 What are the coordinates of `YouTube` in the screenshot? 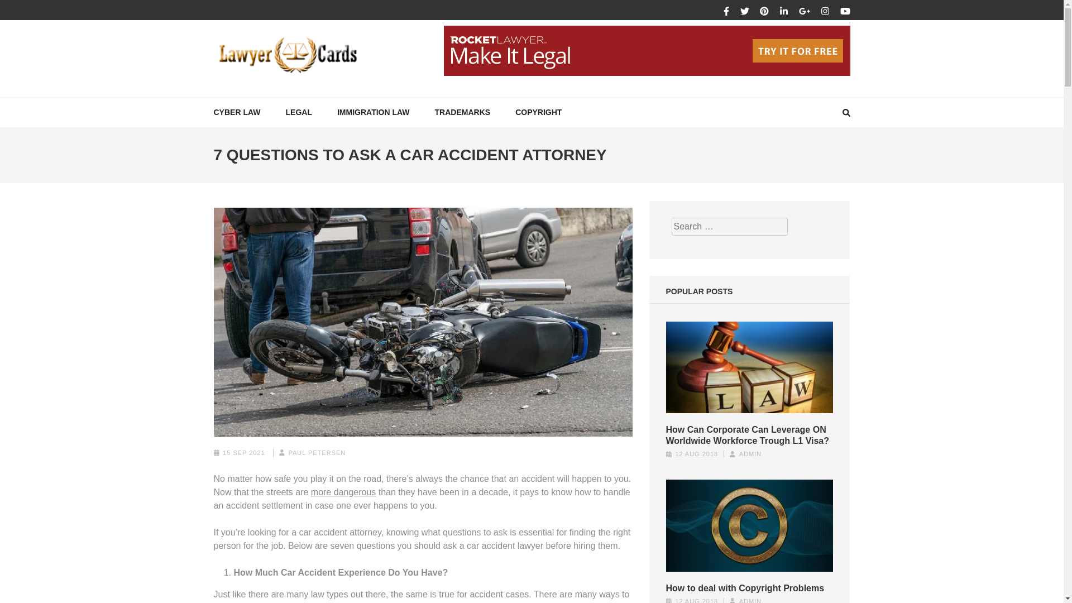 It's located at (844, 11).